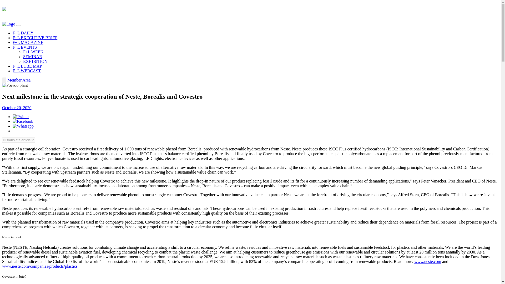 The height and width of the screenshot is (284, 505). I want to click on October 20, 2020, so click(17, 107).